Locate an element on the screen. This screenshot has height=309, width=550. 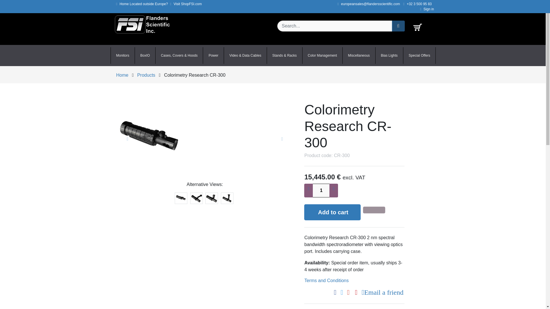
Sign in is located at coordinates (427, 9).